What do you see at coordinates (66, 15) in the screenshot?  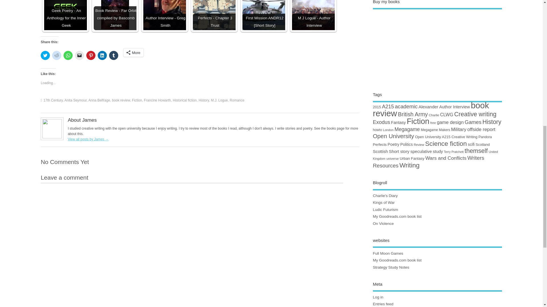 I see `Geek Poetry - An Anthology for the Inner Geek` at bounding box center [66, 15].